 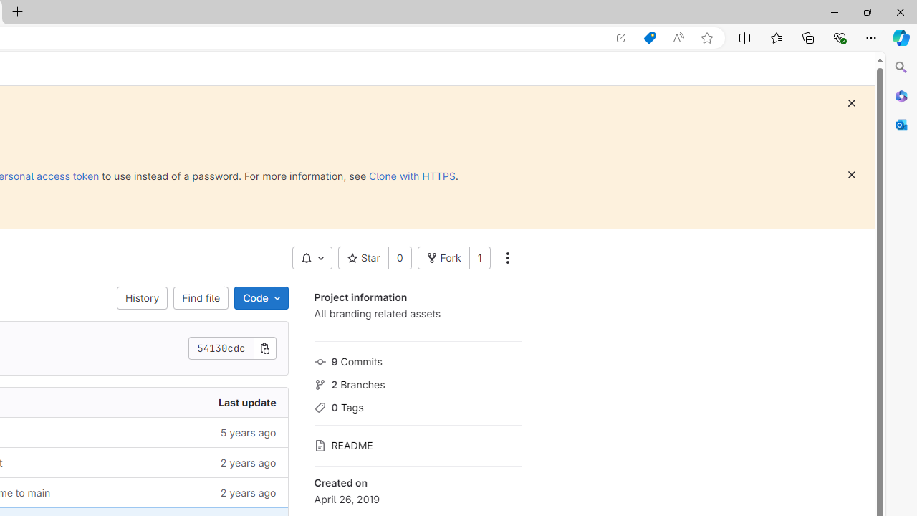 What do you see at coordinates (312, 258) in the screenshot?
I see `AutomationID: __BVID__301__BV_toggle_` at bounding box center [312, 258].